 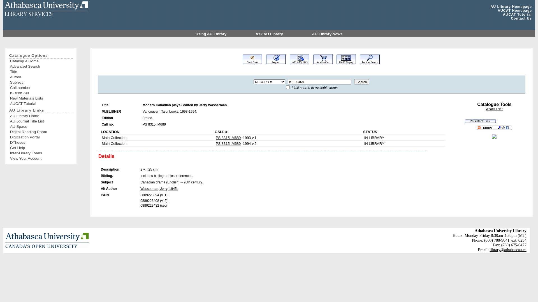 I want to click on Using AU Library, so click(x=212, y=34).